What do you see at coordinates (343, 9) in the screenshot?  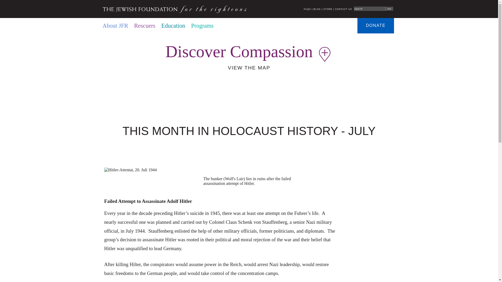 I see `CONTACT US` at bounding box center [343, 9].